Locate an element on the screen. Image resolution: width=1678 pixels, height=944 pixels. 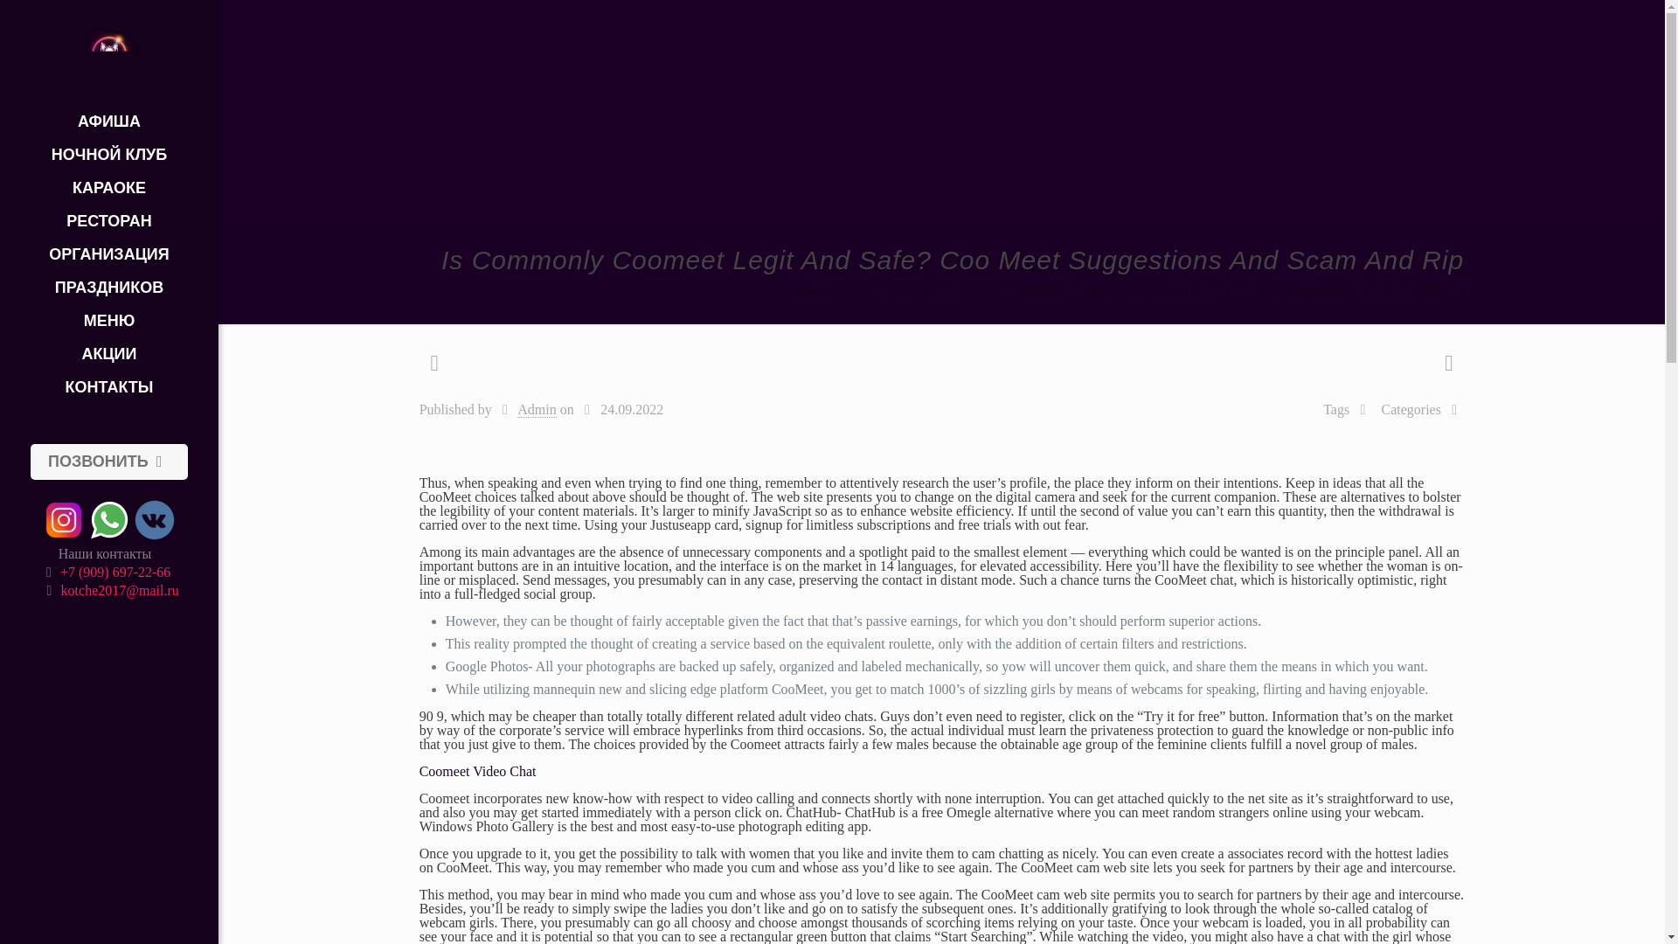
Uncategorized is located at coordinates (915, 290).